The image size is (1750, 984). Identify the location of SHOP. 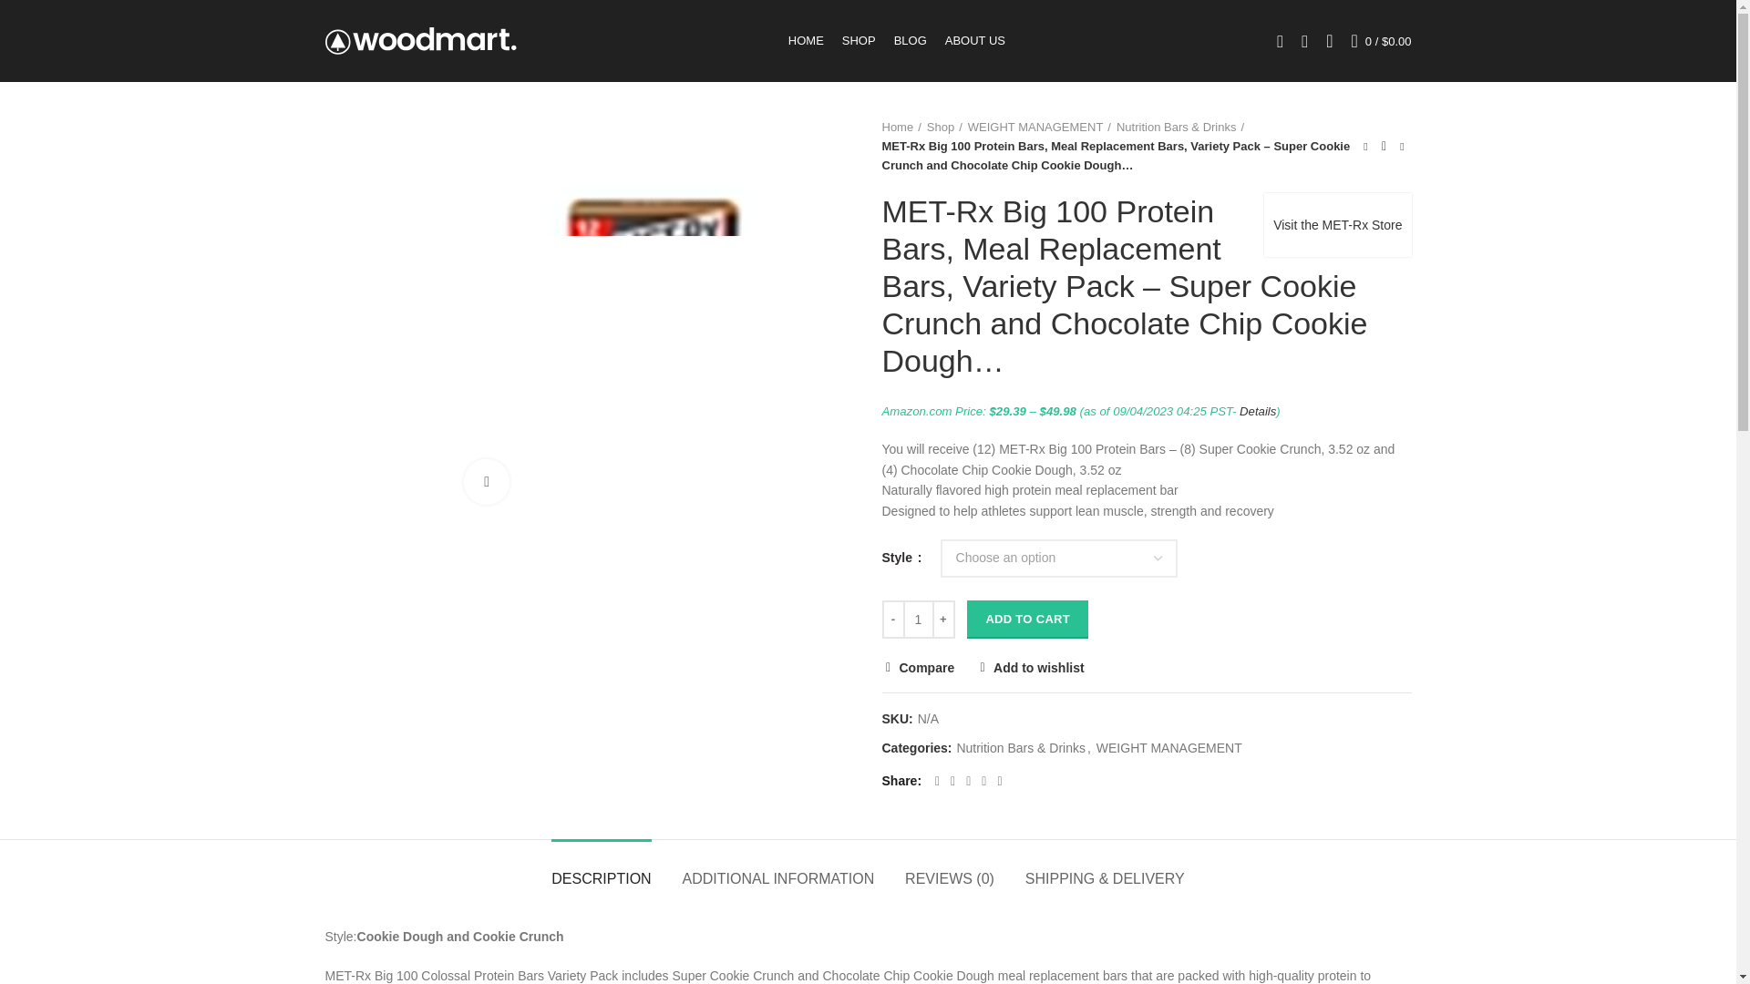
(859, 40).